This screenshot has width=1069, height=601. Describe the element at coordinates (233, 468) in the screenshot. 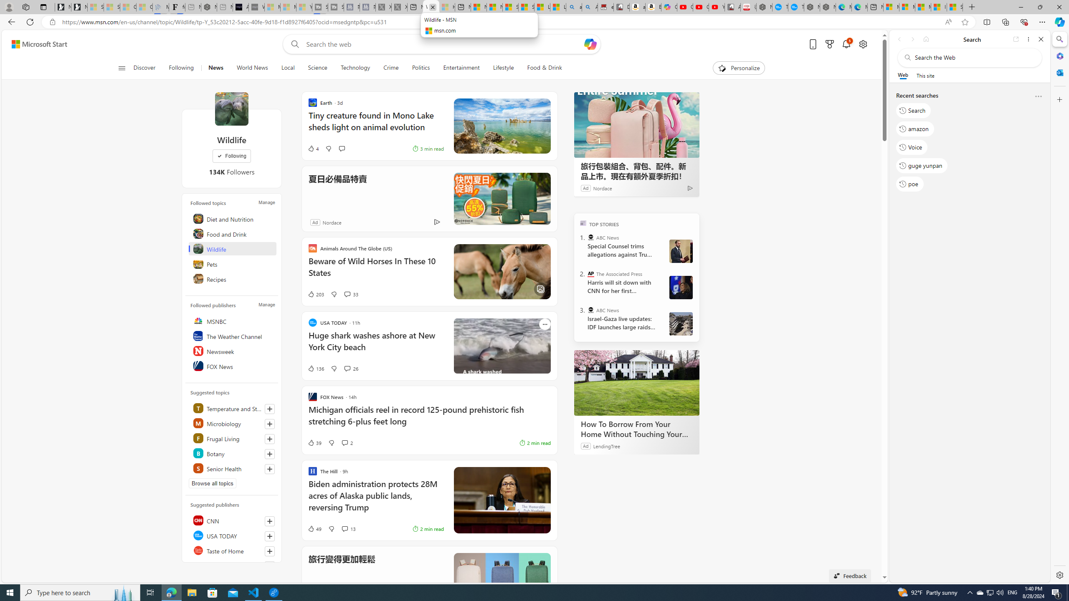

I see `Class: highlight` at that location.